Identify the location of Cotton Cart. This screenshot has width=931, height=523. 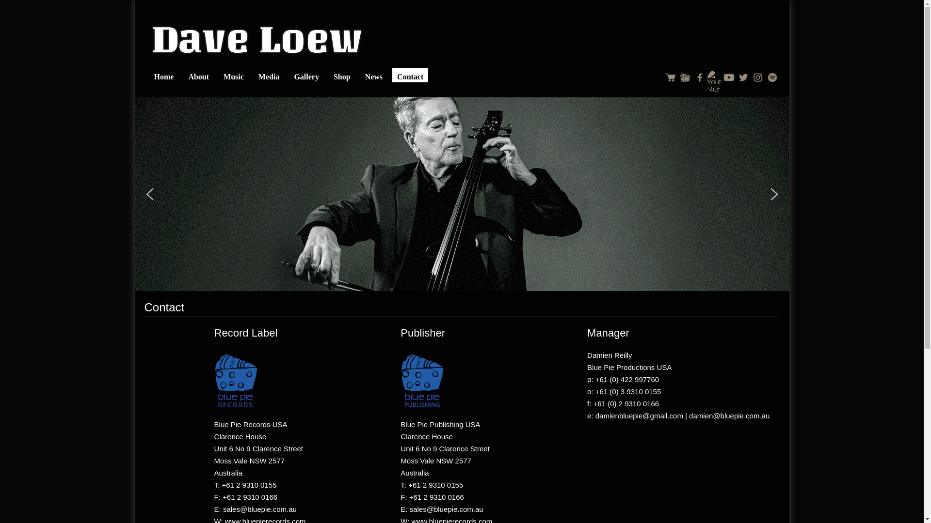
(671, 77).